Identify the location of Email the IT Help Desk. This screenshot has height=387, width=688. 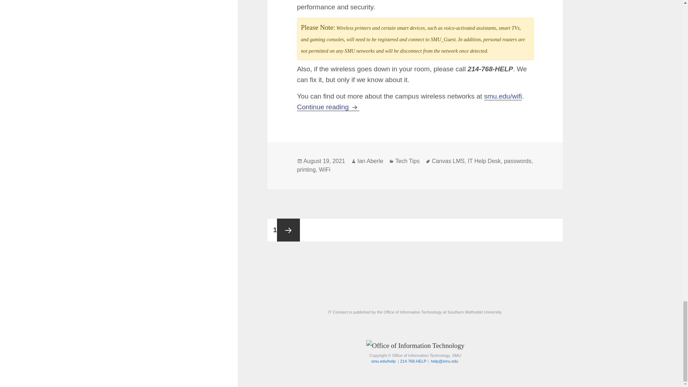
(444, 361).